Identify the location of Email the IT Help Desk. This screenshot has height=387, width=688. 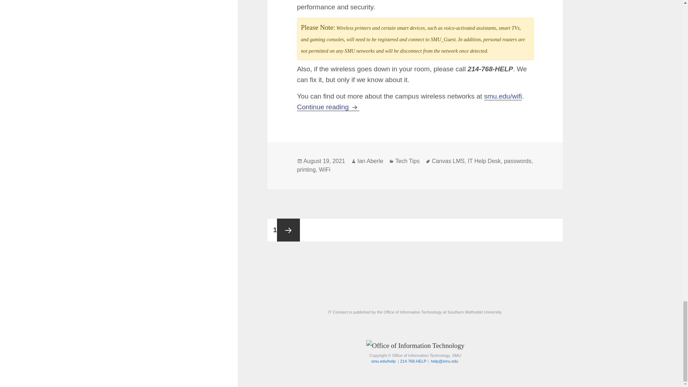
(444, 361).